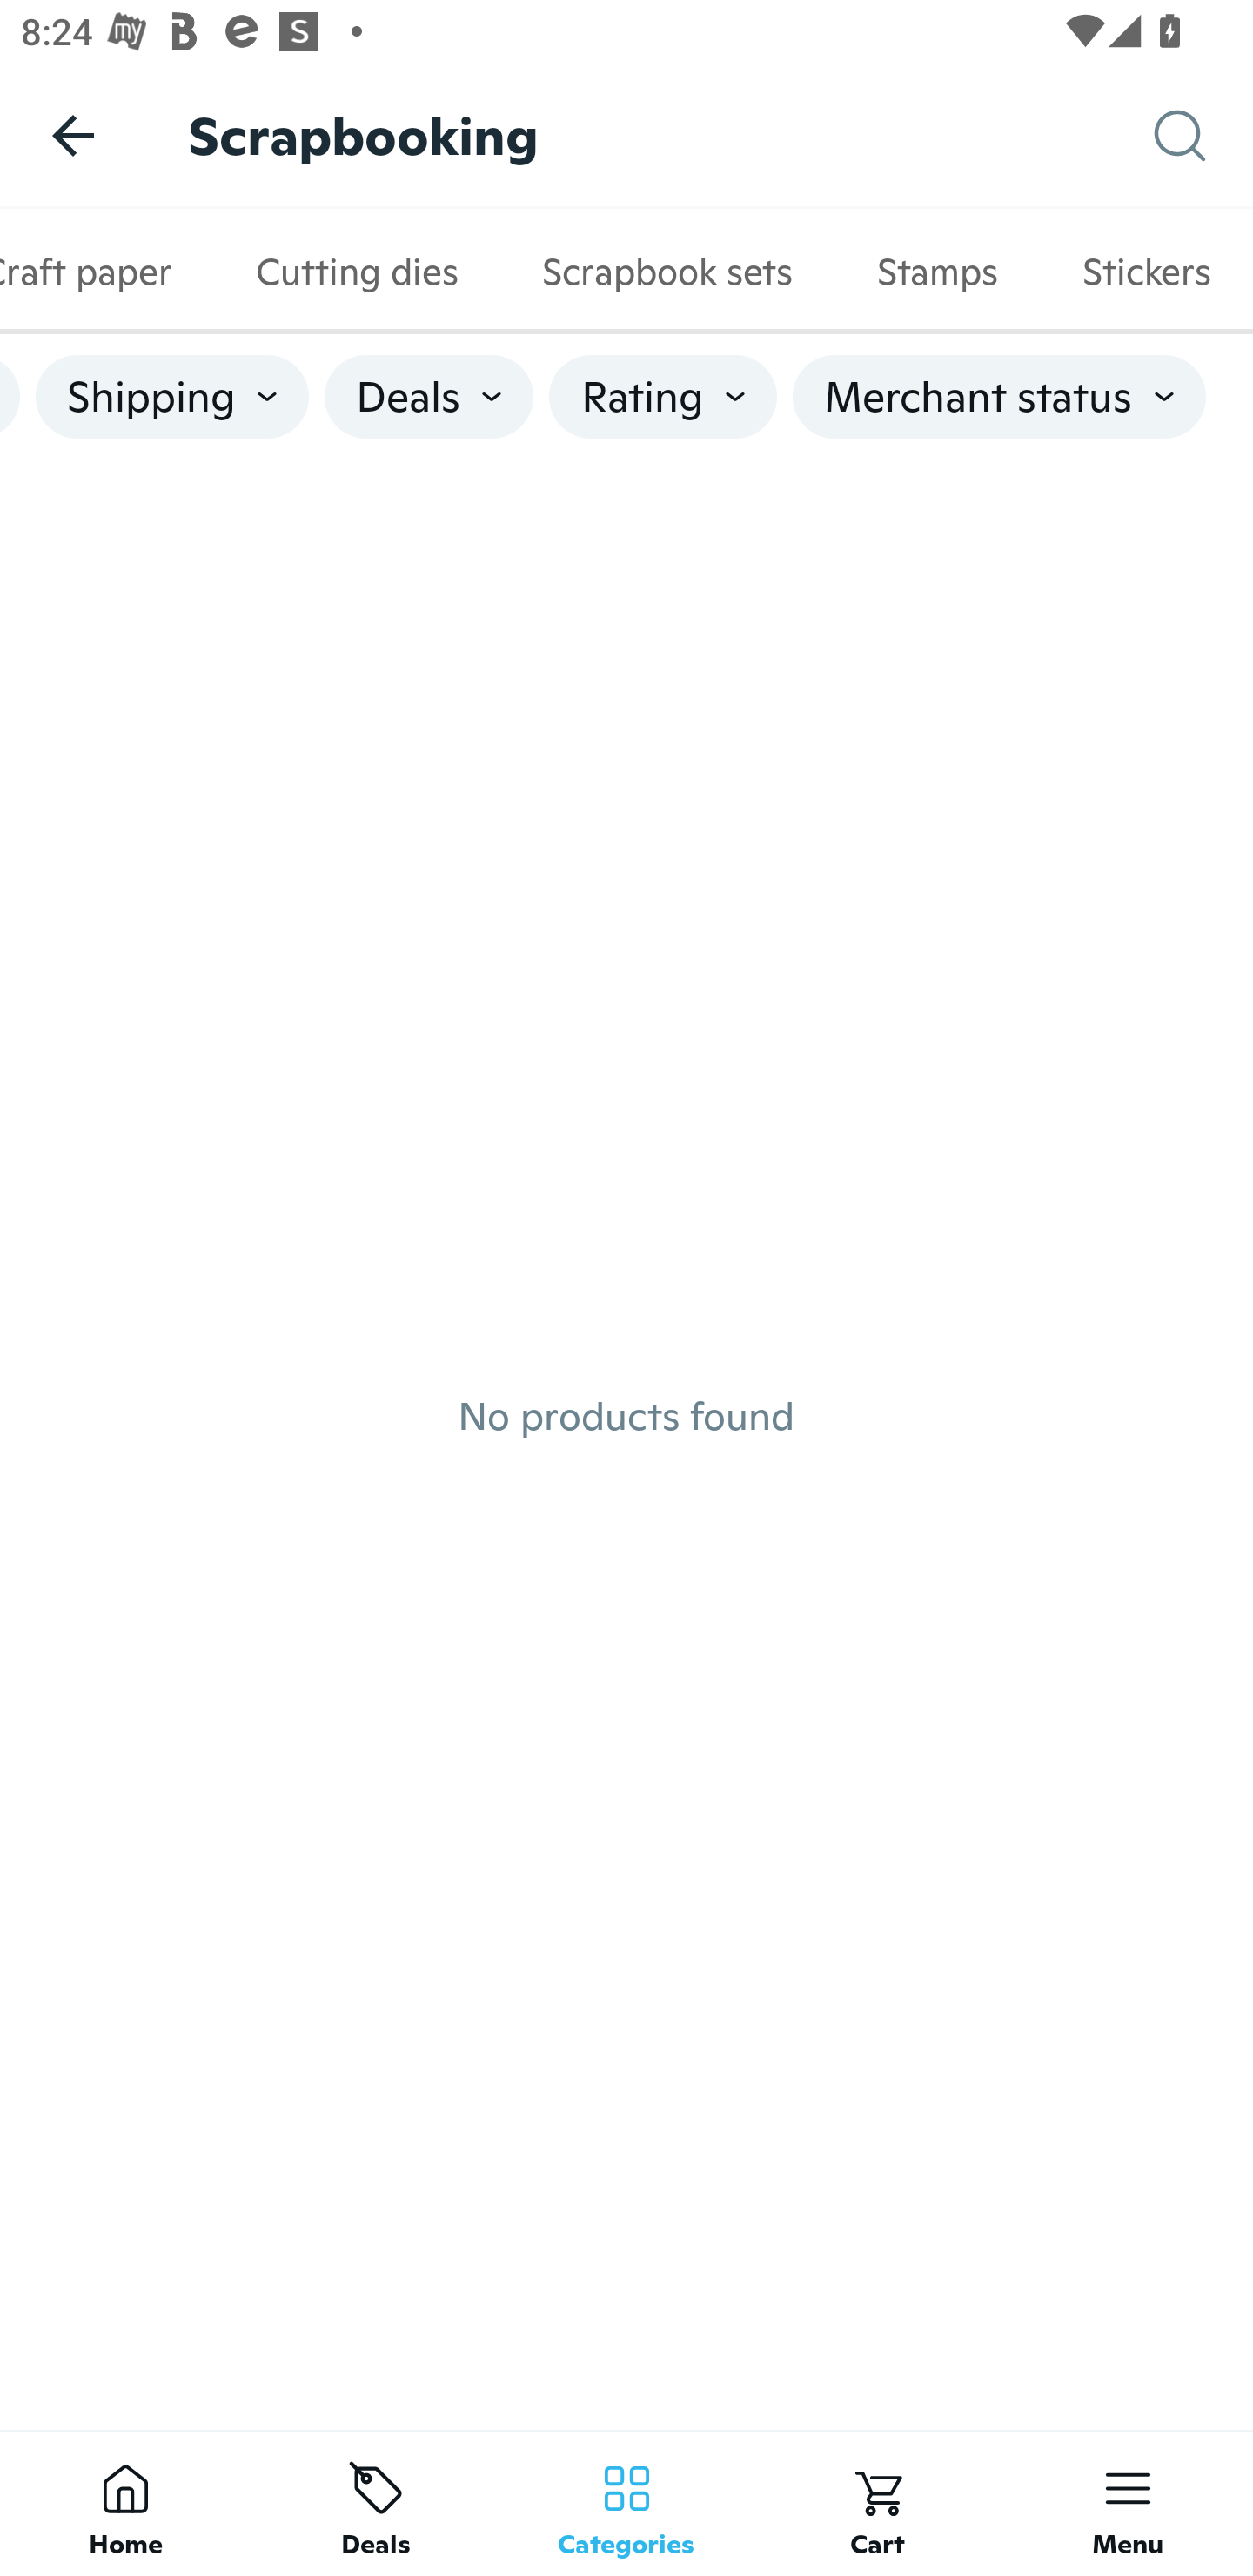 Image resolution: width=1253 pixels, height=2576 pixels. I want to click on Navigate up, so click(73, 135).